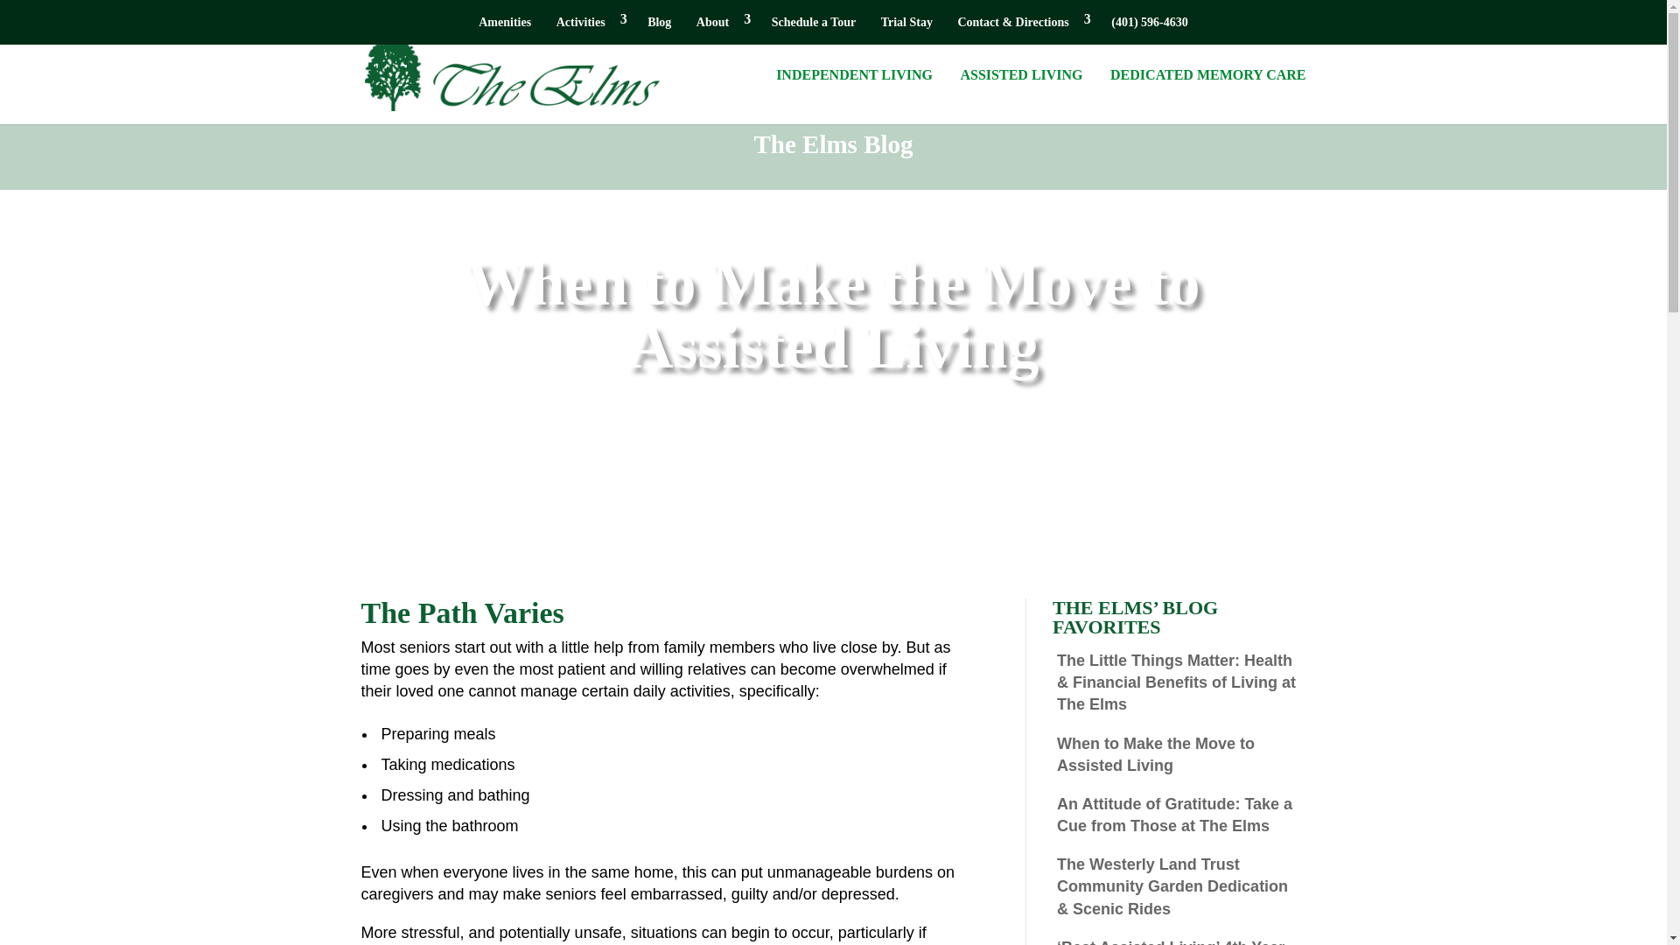 The width and height of the screenshot is (1680, 945). What do you see at coordinates (1207, 94) in the screenshot?
I see `DEDICATED MEMORY CARE` at bounding box center [1207, 94].